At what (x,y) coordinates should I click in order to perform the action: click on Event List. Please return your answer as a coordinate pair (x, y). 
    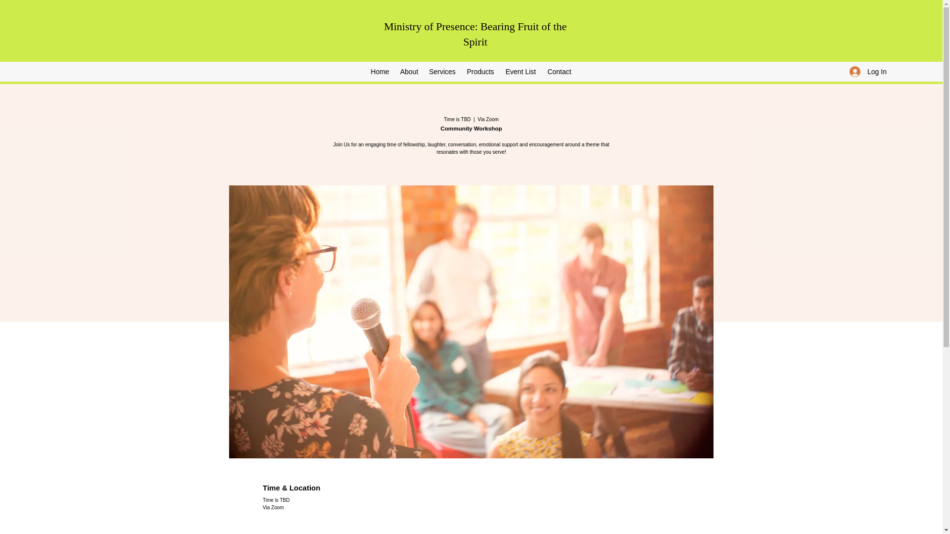
    Looking at the image, I should click on (521, 71).